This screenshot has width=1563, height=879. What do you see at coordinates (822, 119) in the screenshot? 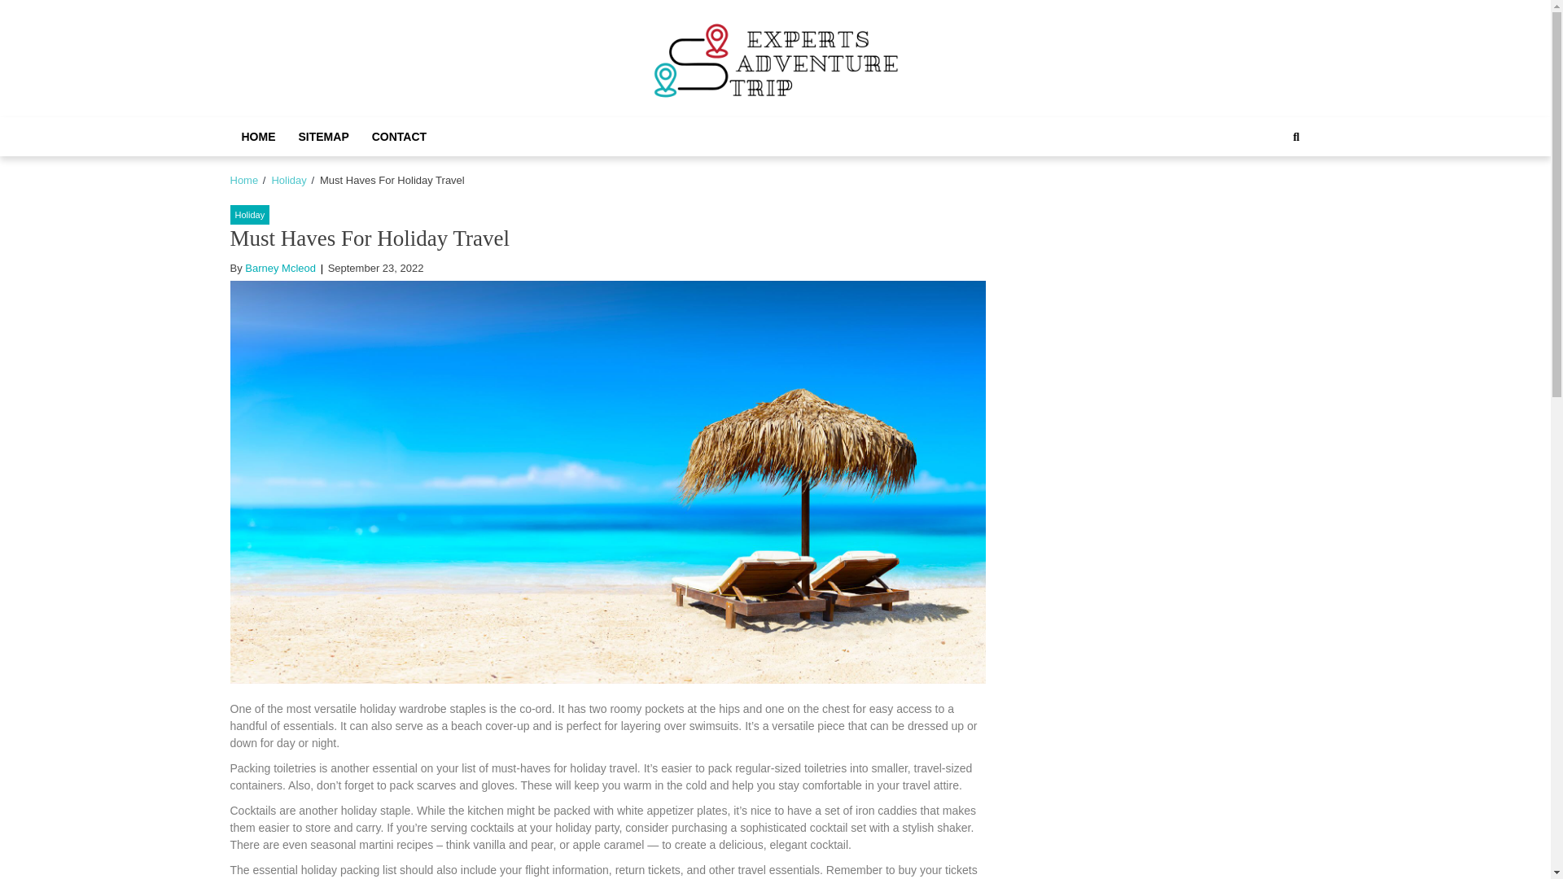
I see `Experts Adventure Trip` at bounding box center [822, 119].